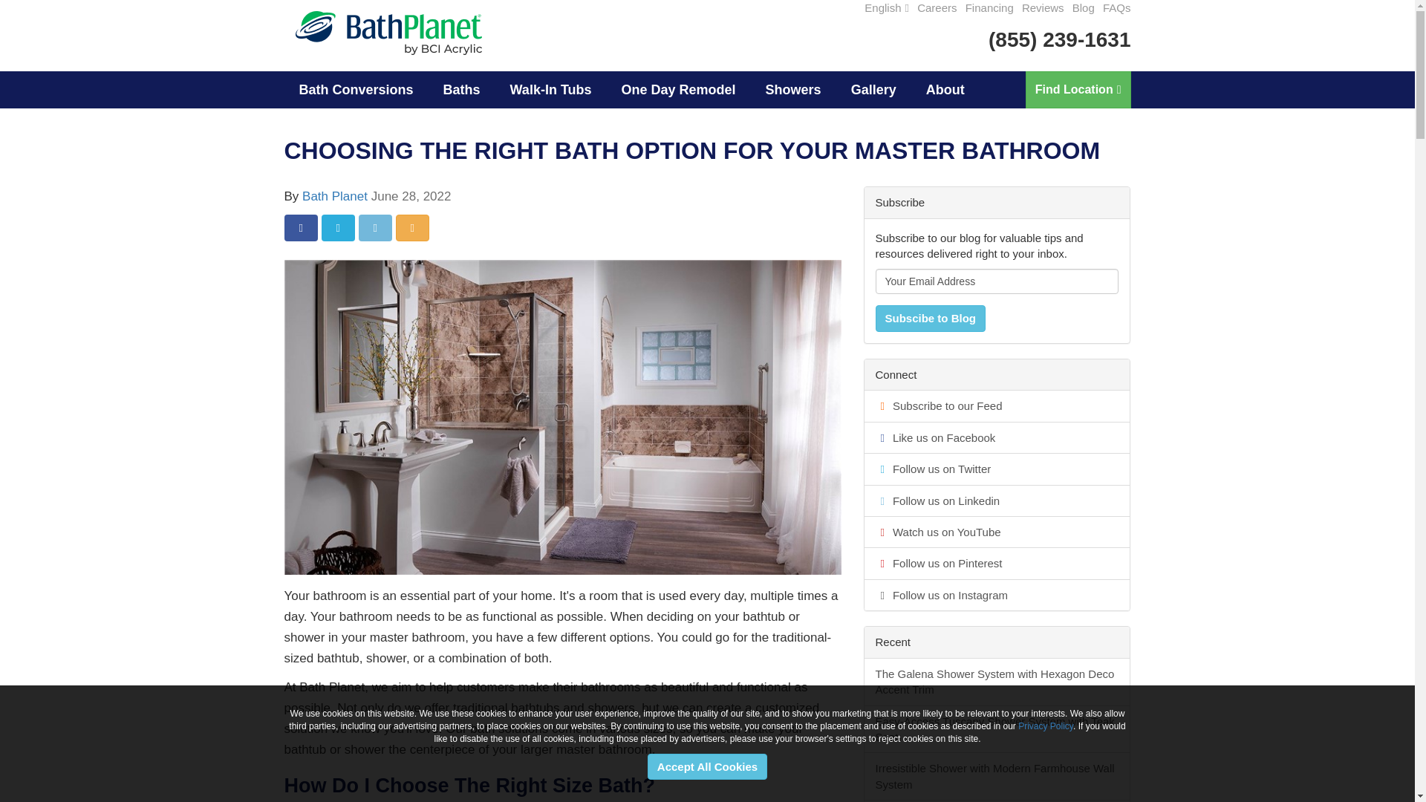 The height and width of the screenshot is (802, 1426). Describe the element at coordinates (356, 89) in the screenshot. I see `Bath Conversions` at that location.